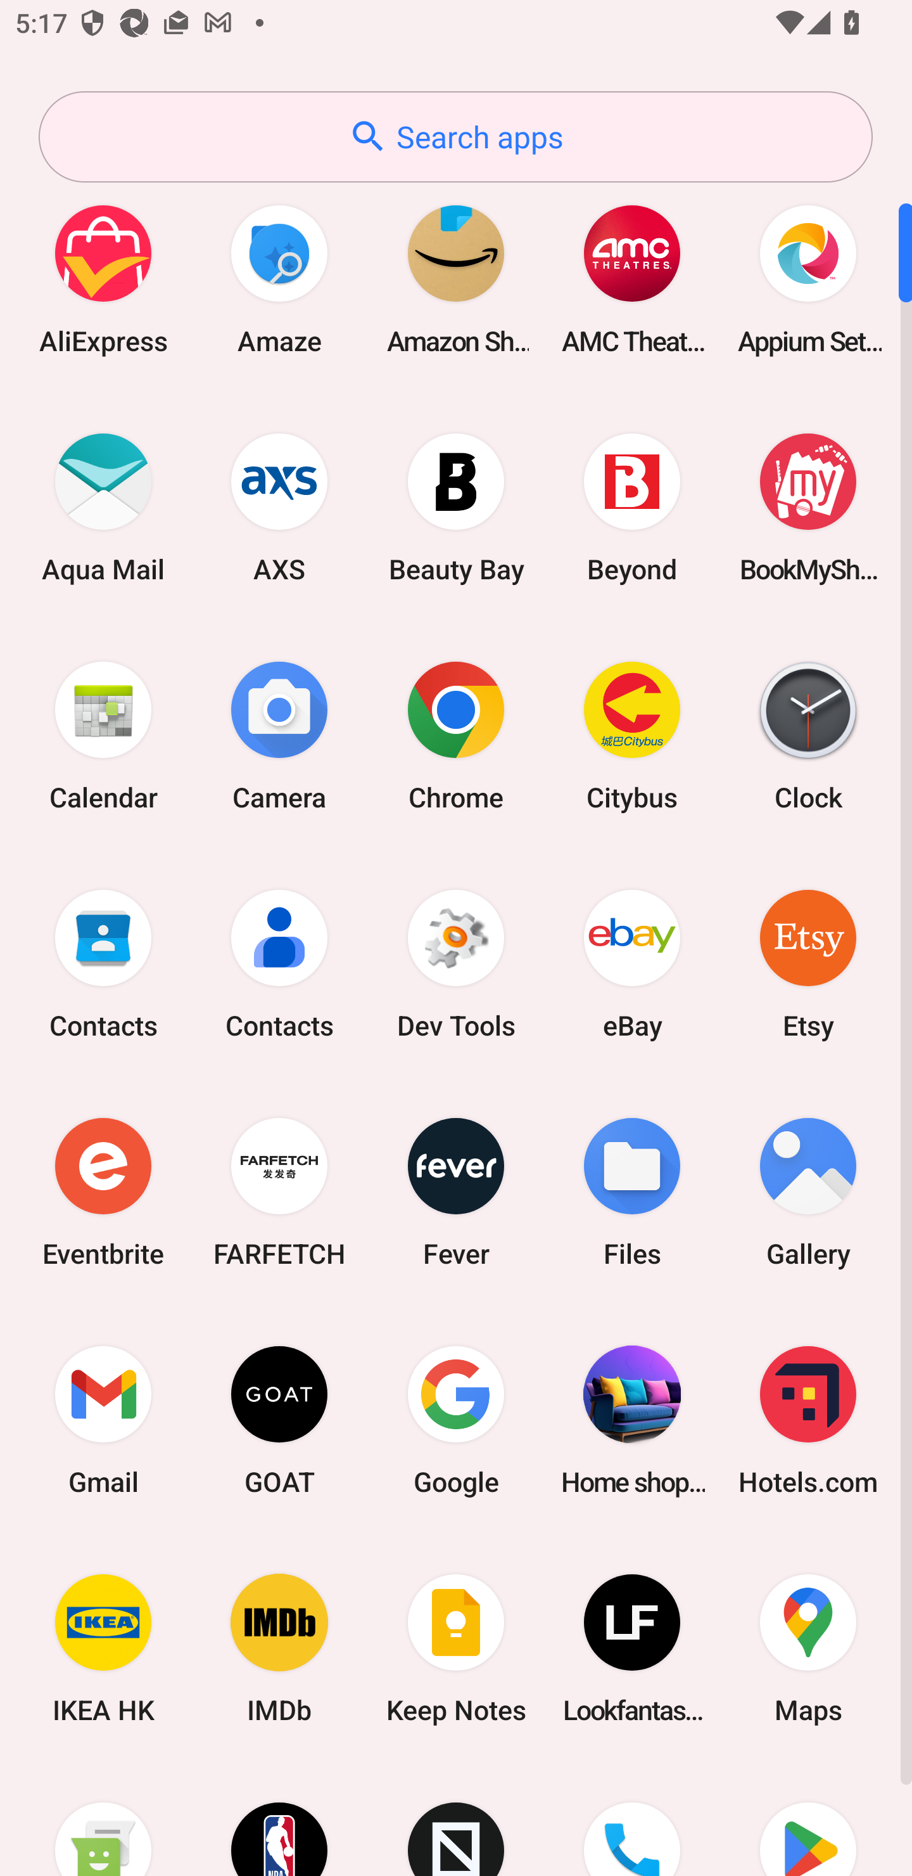 Image resolution: width=912 pixels, height=1876 pixels. What do you see at coordinates (632, 1192) in the screenshot?
I see `Files` at bounding box center [632, 1192].